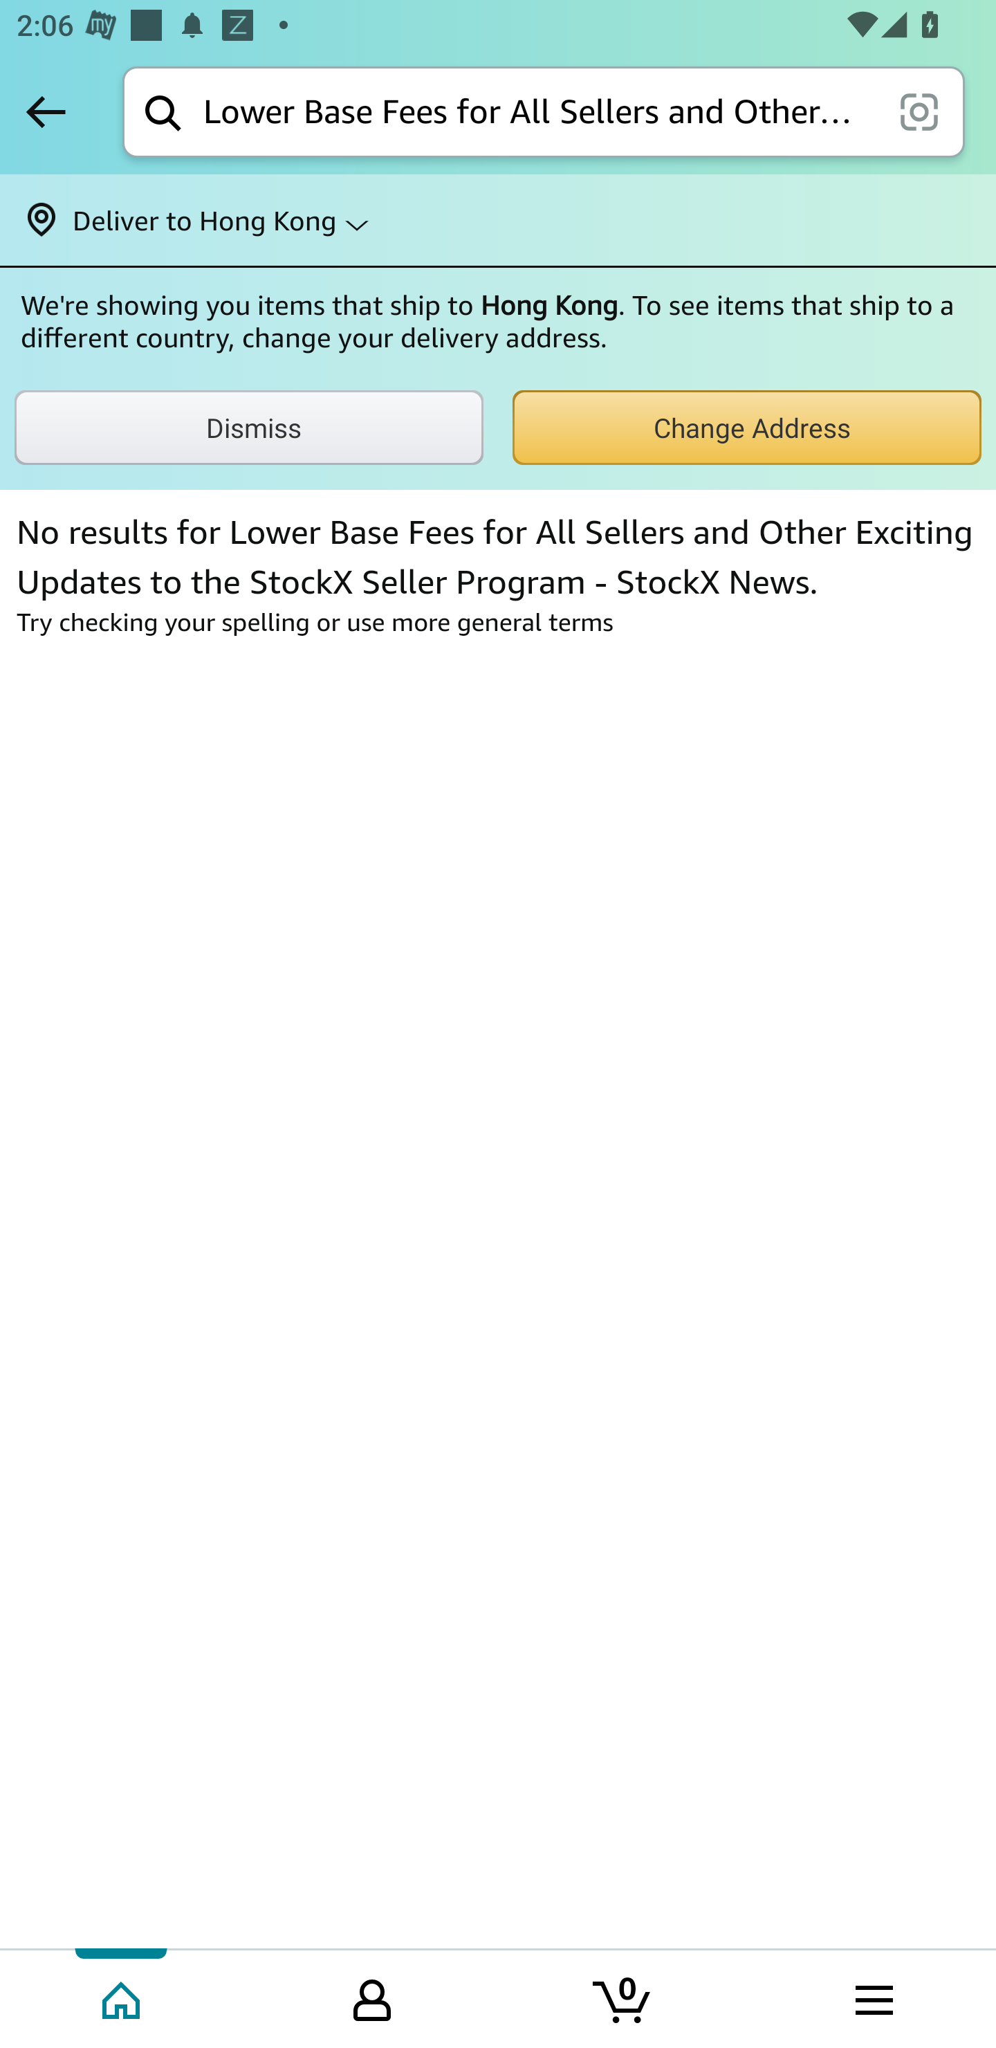  I want to click on Cart 0 item Tab 3 of 4 0, so click(623, 1997).